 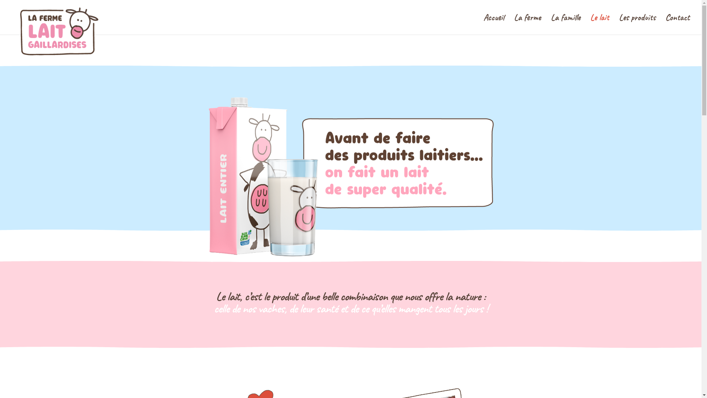 What do you see at coordinates (599, 25) in the screenshot?
I see `Le lait` at bounding box center [599, 25].